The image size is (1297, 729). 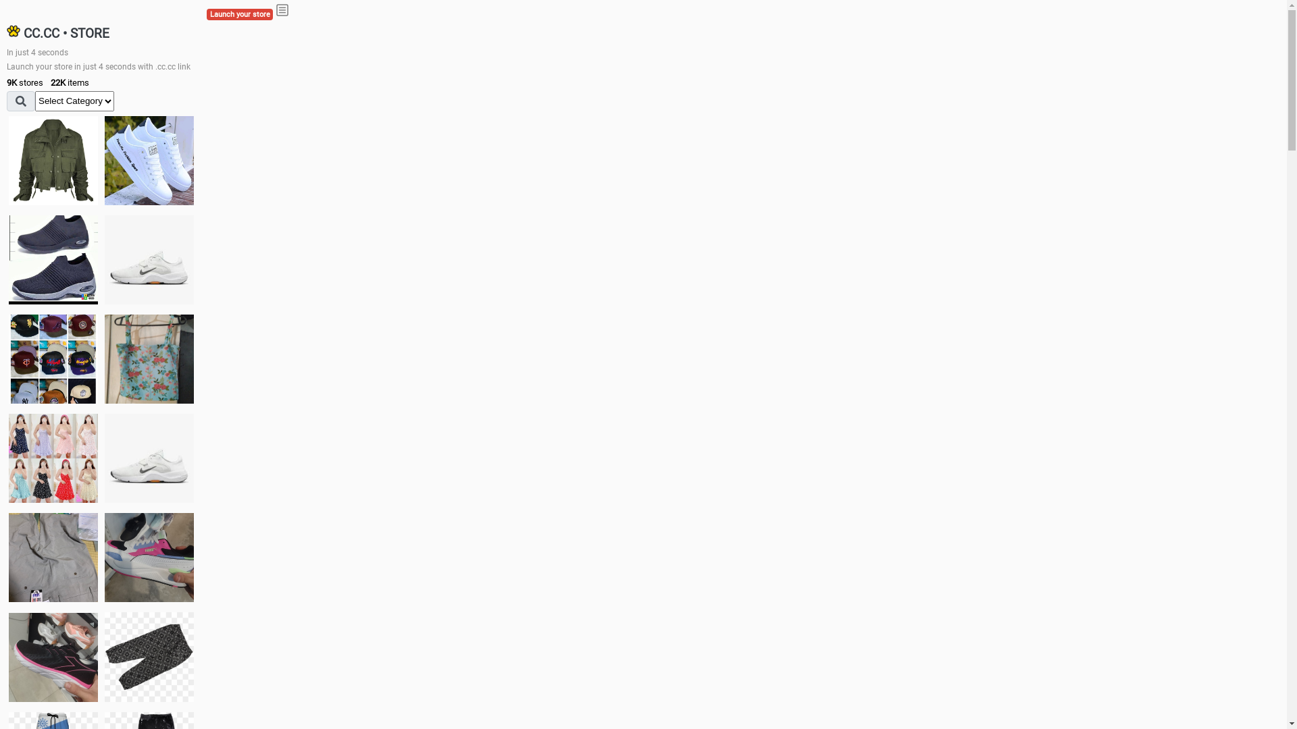 What do you see at coordinates (149, 458) in the screenshot?
I see `Shoes` at bounding box center [149, 458].